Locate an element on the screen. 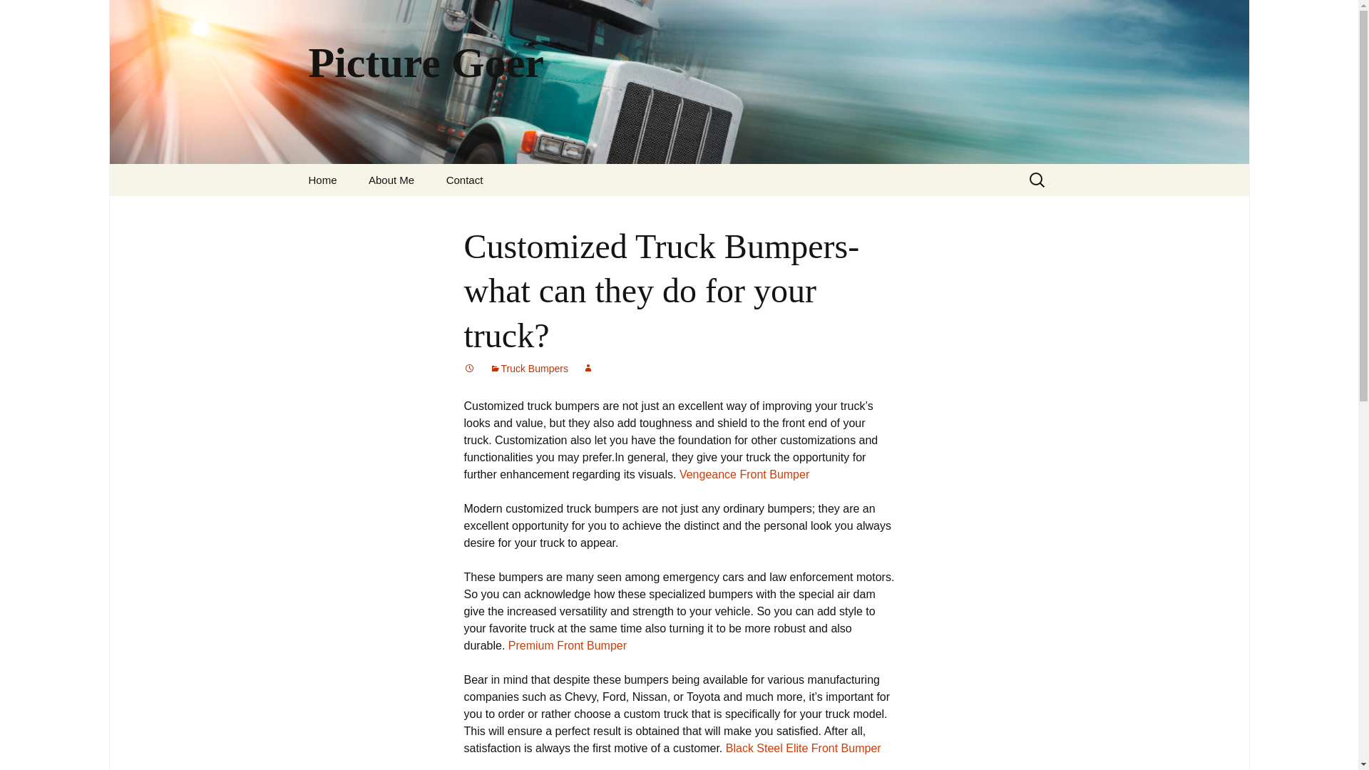  Premium Front Bumper is located at coordinates (568, 645).